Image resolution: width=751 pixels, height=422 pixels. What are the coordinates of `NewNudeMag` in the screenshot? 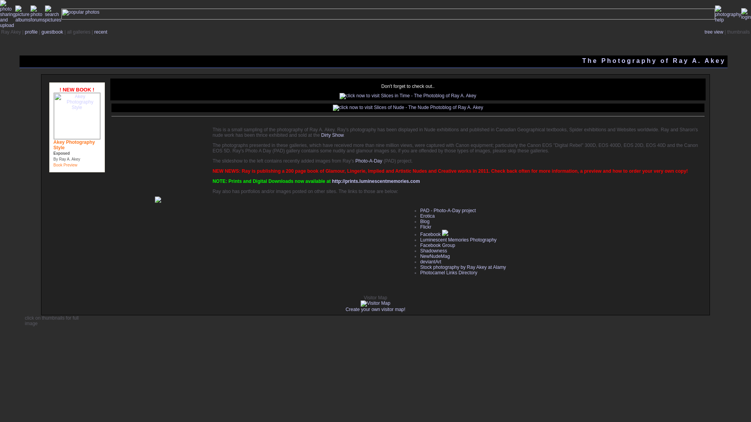 It's located at (435, 256).